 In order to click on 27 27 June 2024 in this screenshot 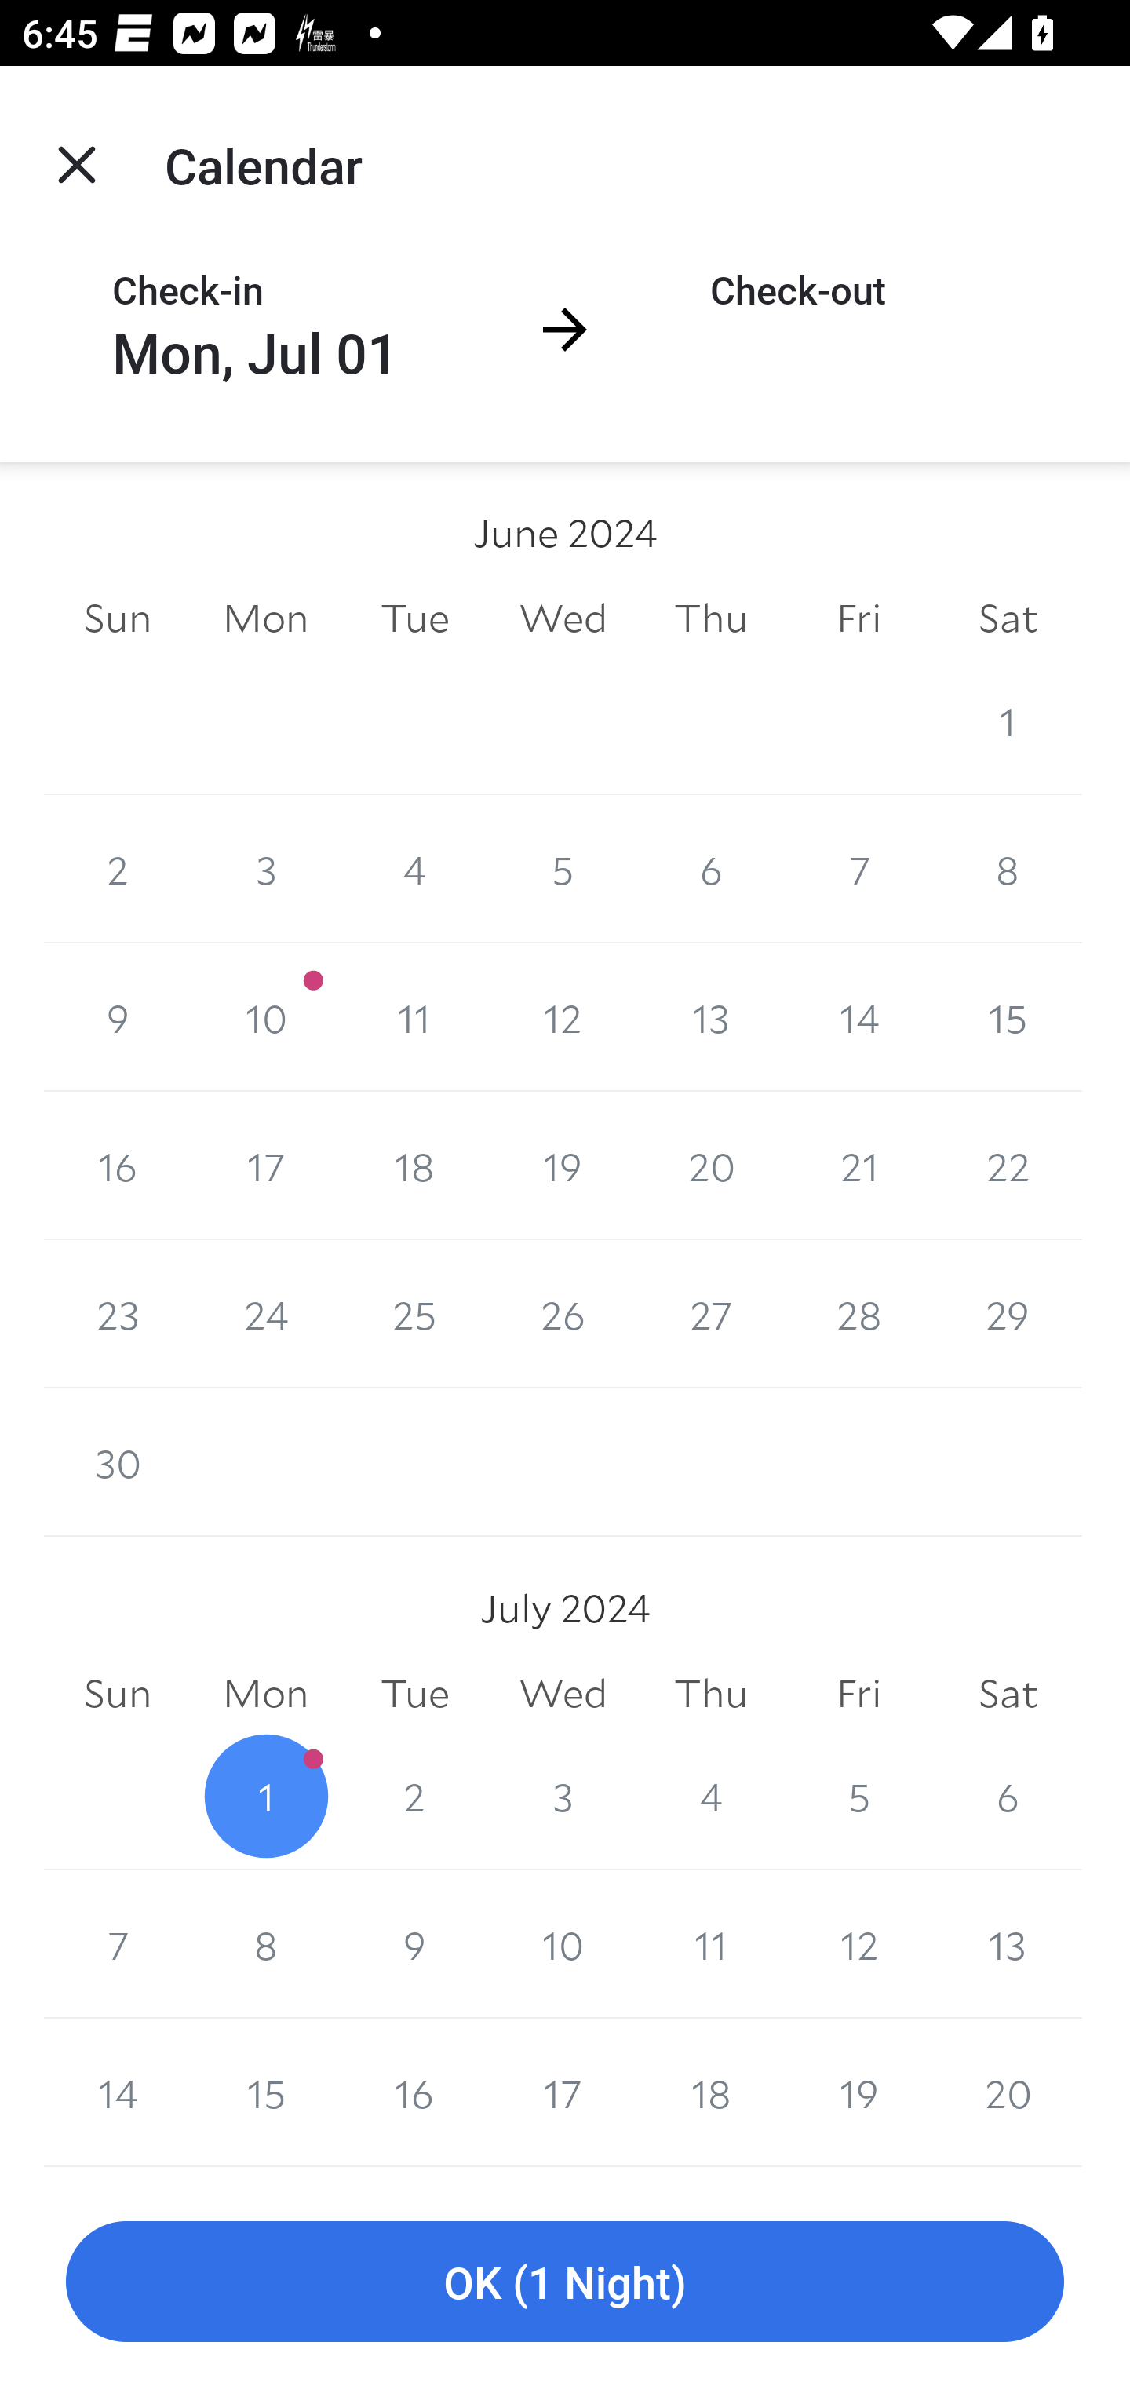, I will do `click(711, 1314)`.